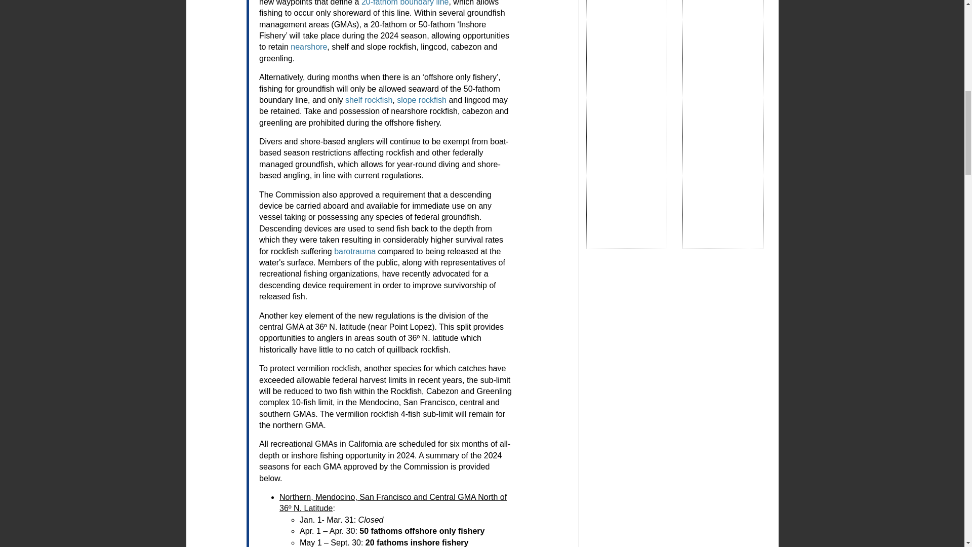 Image resolution: width=972 pixels, height=547 pixels. Describe the element at coordinates (421, 100) in the screenshot. I see `slope rockfish` at that location.